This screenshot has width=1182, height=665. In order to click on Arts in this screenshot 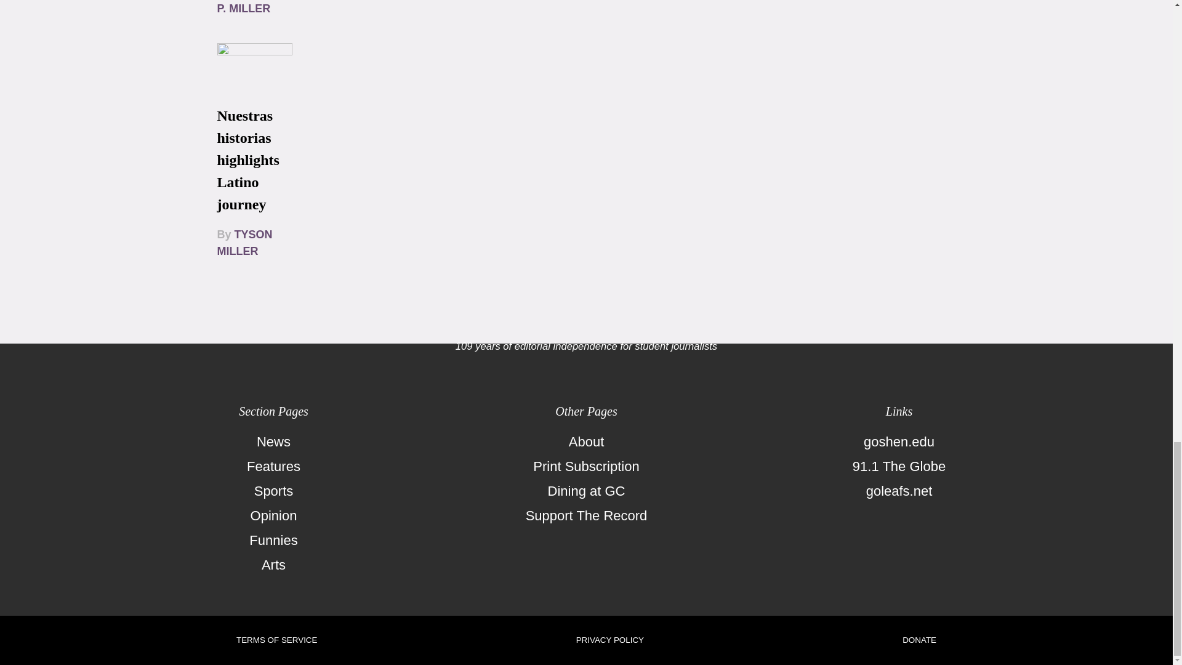, I will do `click(273, 565)`.